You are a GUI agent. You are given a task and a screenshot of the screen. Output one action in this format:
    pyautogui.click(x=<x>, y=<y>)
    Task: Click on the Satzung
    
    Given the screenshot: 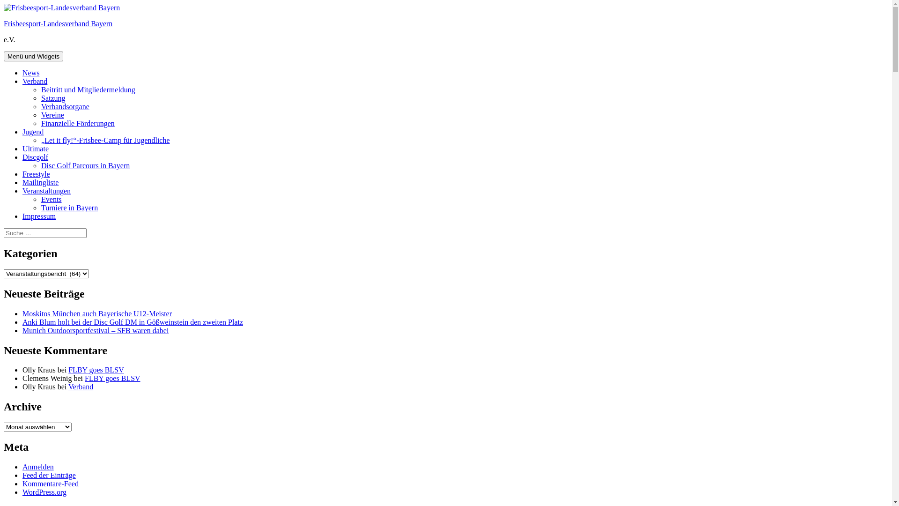 What is the action you would take?
    pyautogui.click(x=53, y=98)
    